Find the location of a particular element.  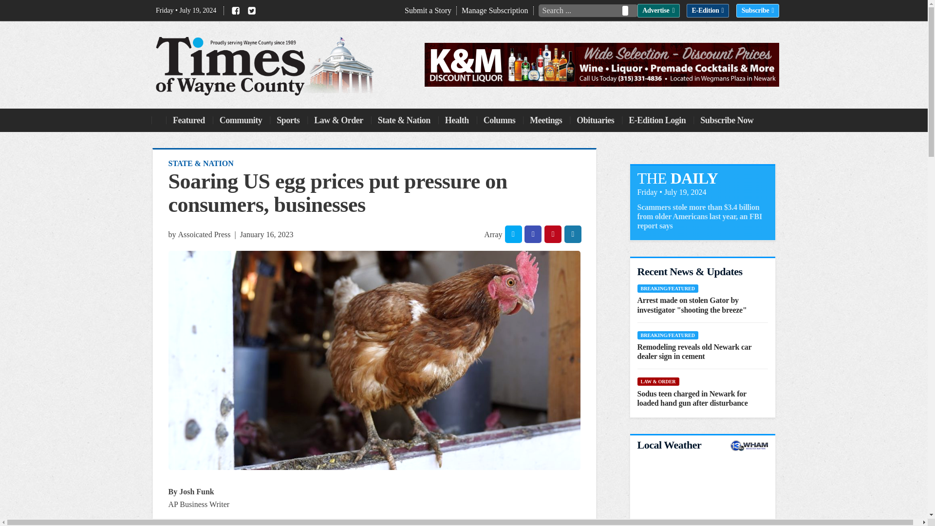

Meetings is located at coordinates (545, 120).